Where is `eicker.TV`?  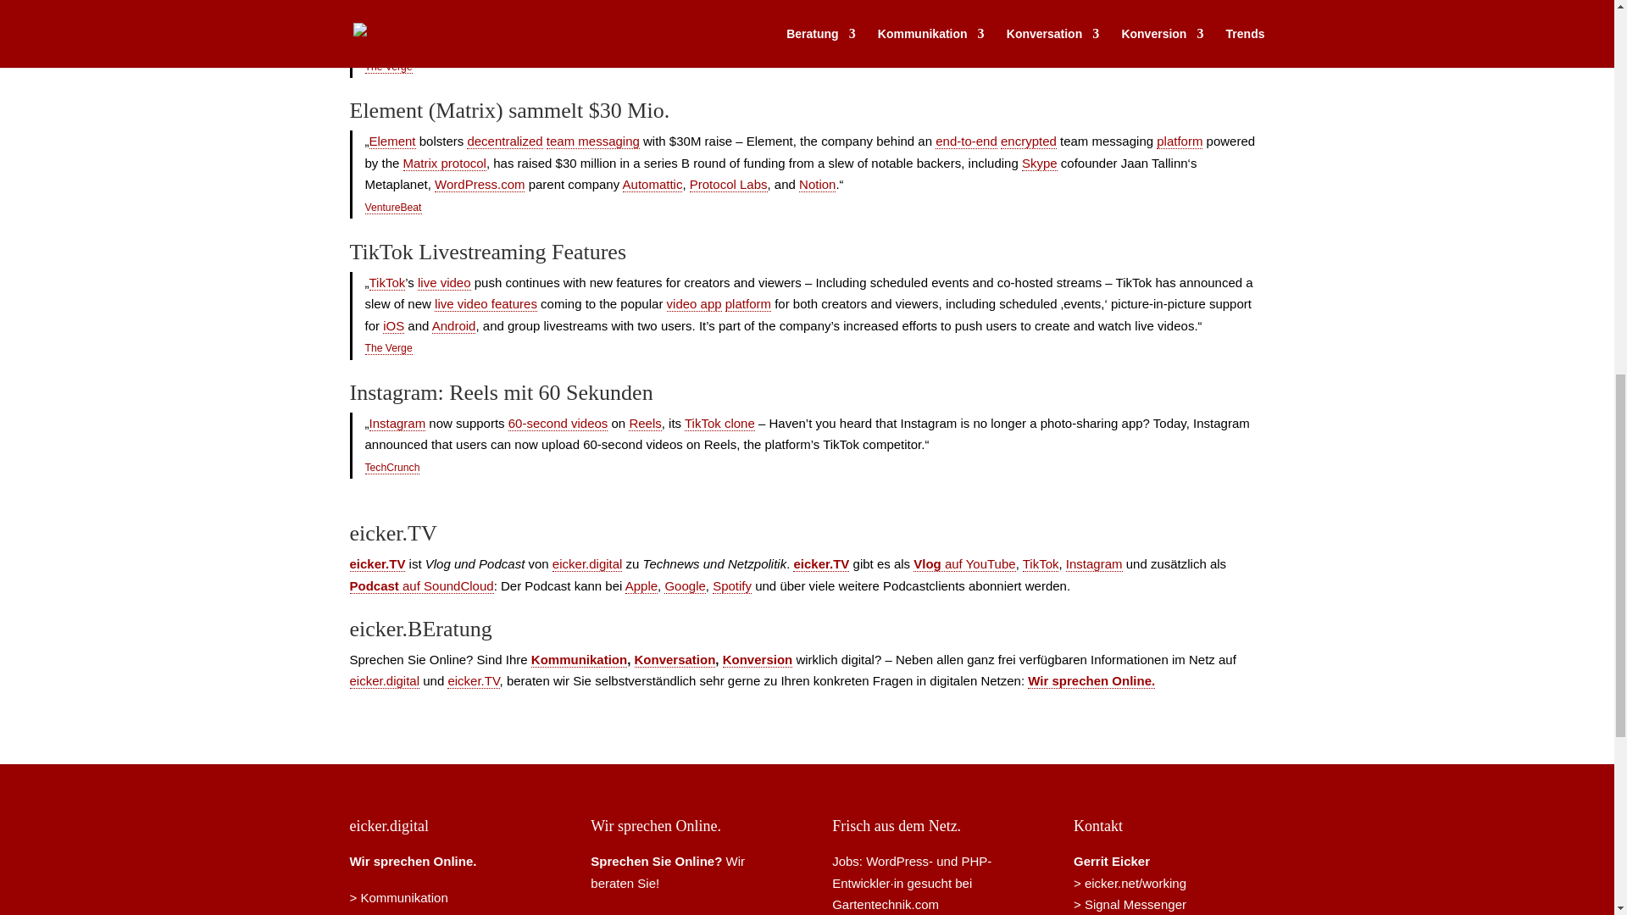 eicker.TV is located at coordinates (821, 564).